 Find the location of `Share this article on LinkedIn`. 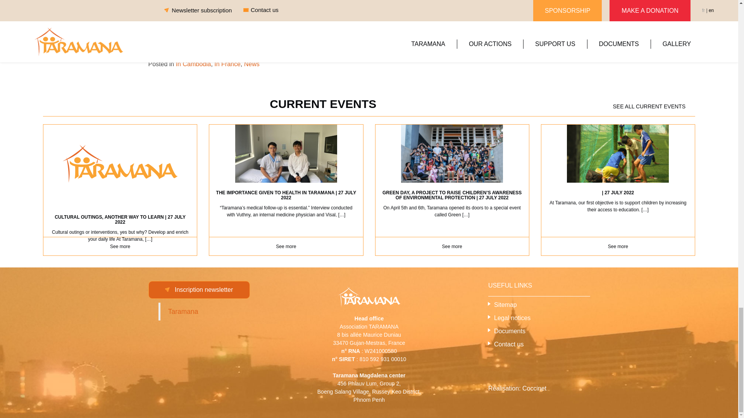

Share this article on LinkedIn is located at coordinates (210, 44).